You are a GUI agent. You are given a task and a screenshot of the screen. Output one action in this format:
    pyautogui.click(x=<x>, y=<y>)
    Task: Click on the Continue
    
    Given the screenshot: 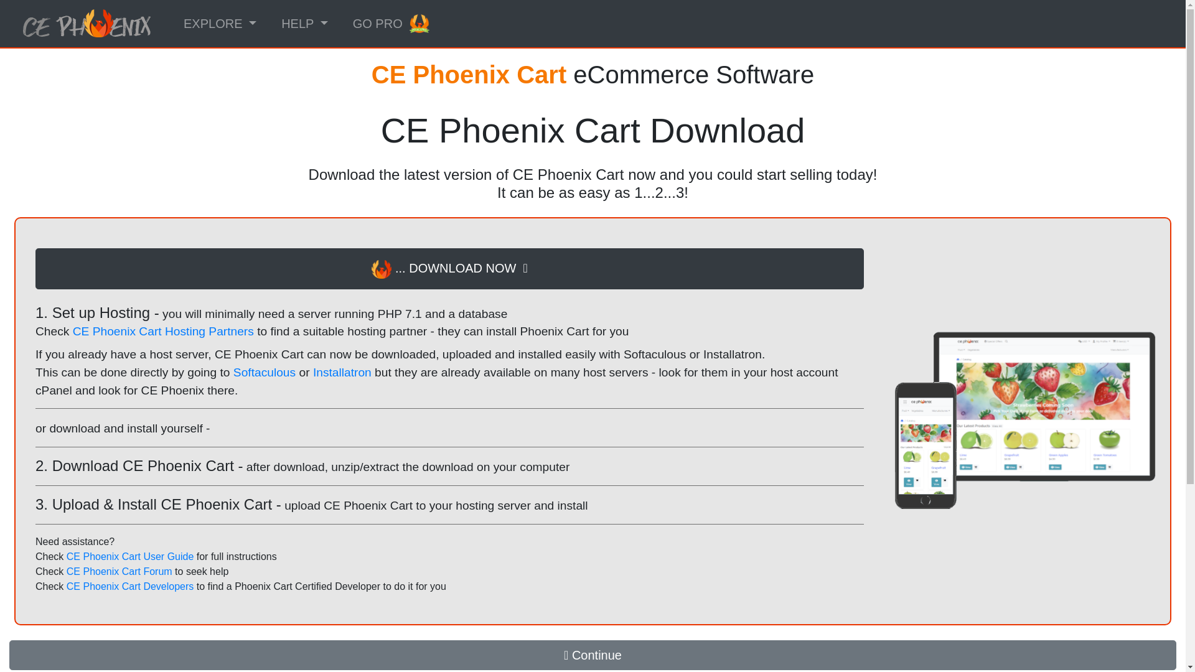 What is the action you would take?
    pyautogui.click(x=593, y=655)
    